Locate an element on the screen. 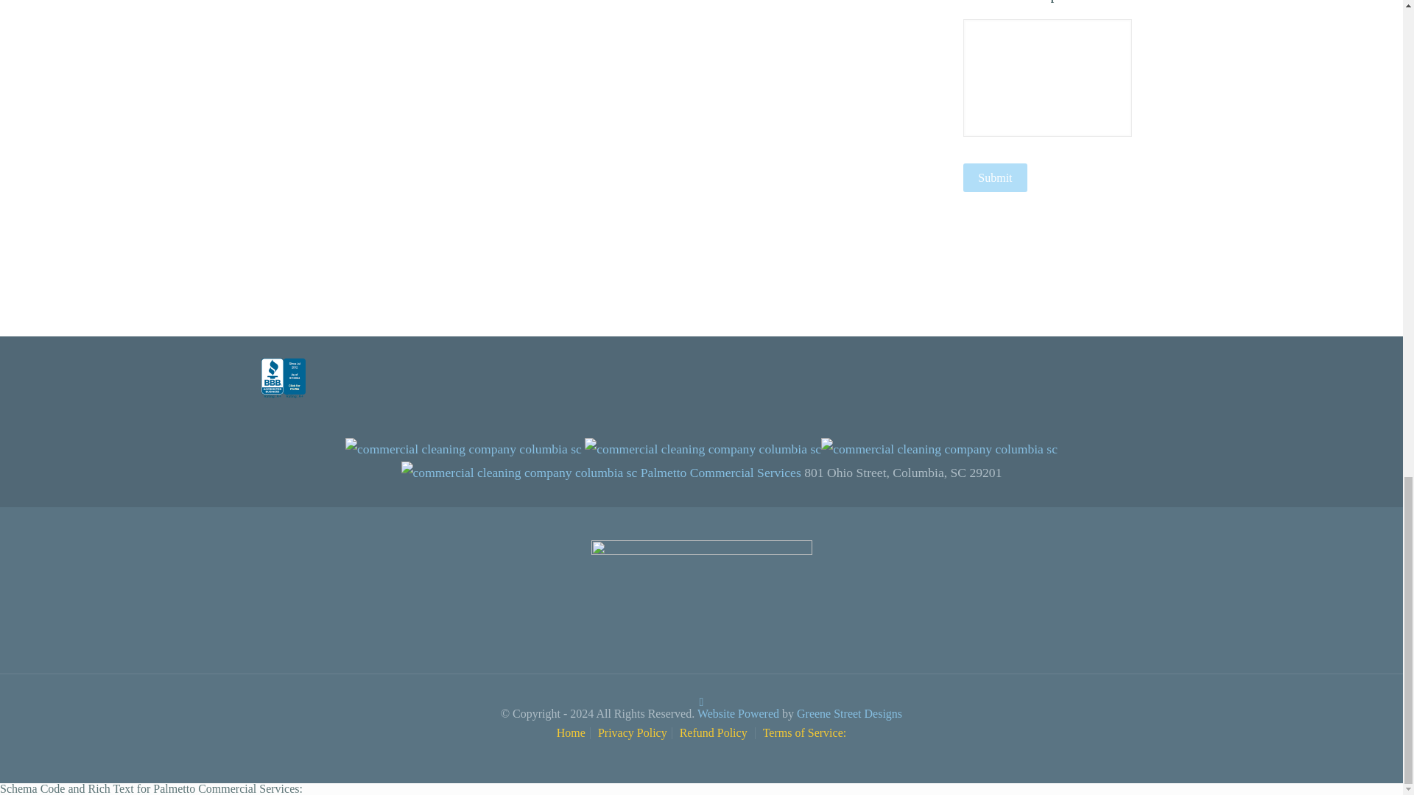 The width and height of the screenshot is (1414, 795). seo company is located at coordinates (849, 714).